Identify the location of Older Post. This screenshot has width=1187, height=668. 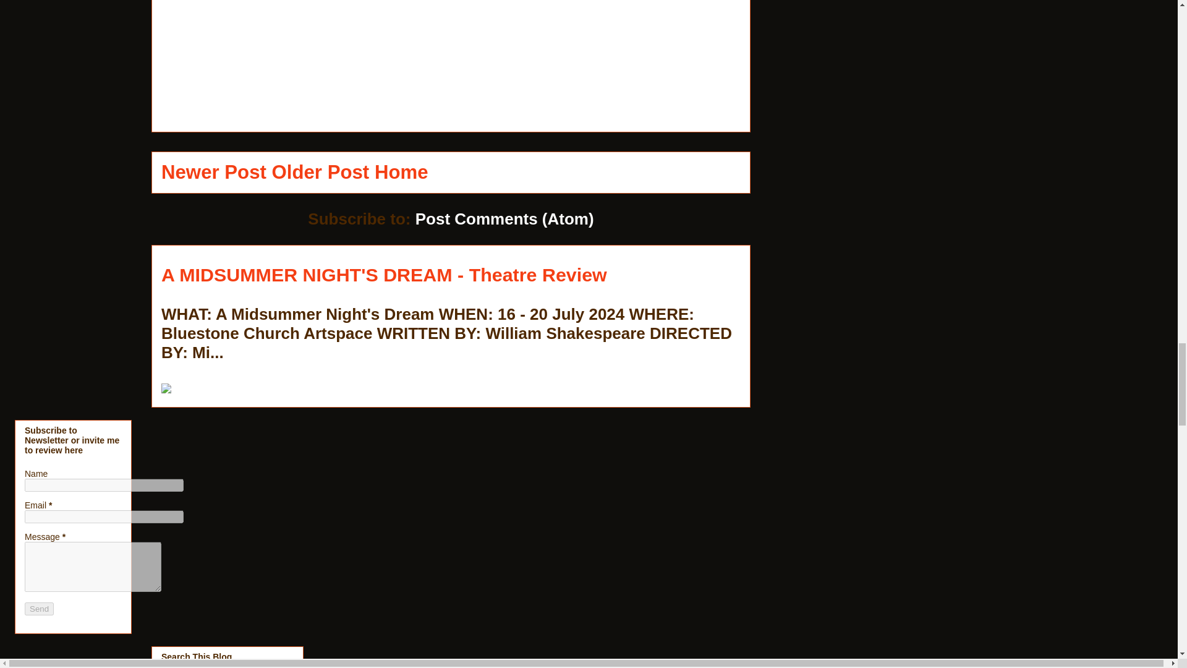
(320, 172).